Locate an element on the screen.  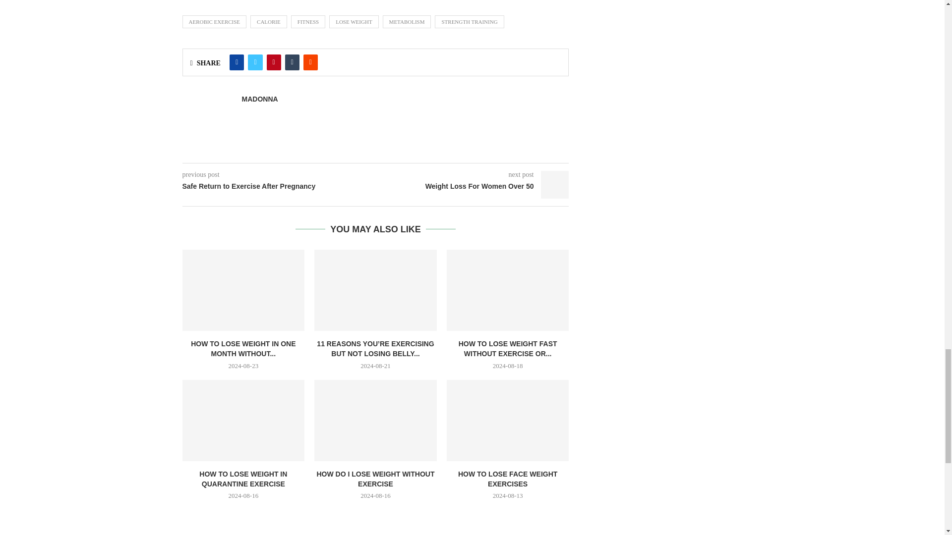
Author Madonna is located at coordinates (260, 99).